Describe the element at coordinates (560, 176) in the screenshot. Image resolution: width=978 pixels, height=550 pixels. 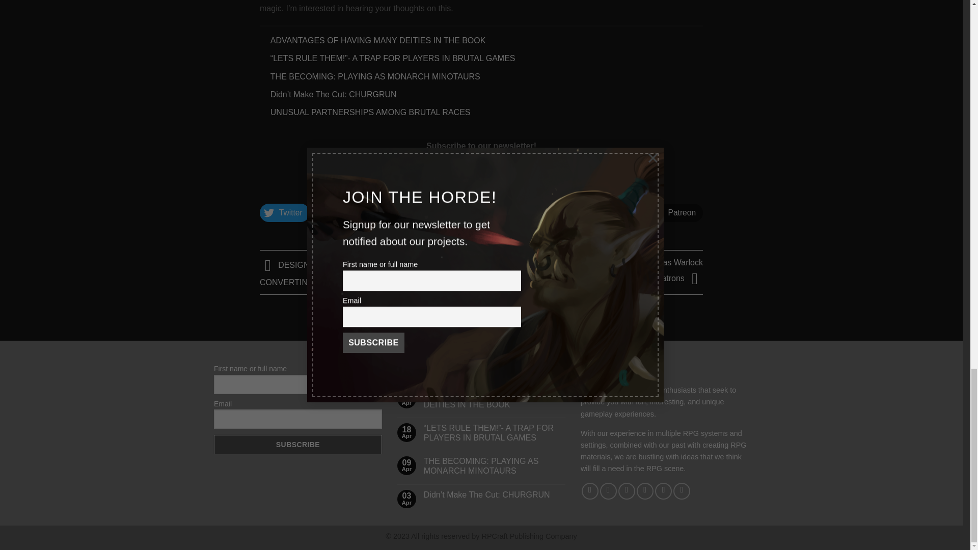
I see `Subscribe` at that location.